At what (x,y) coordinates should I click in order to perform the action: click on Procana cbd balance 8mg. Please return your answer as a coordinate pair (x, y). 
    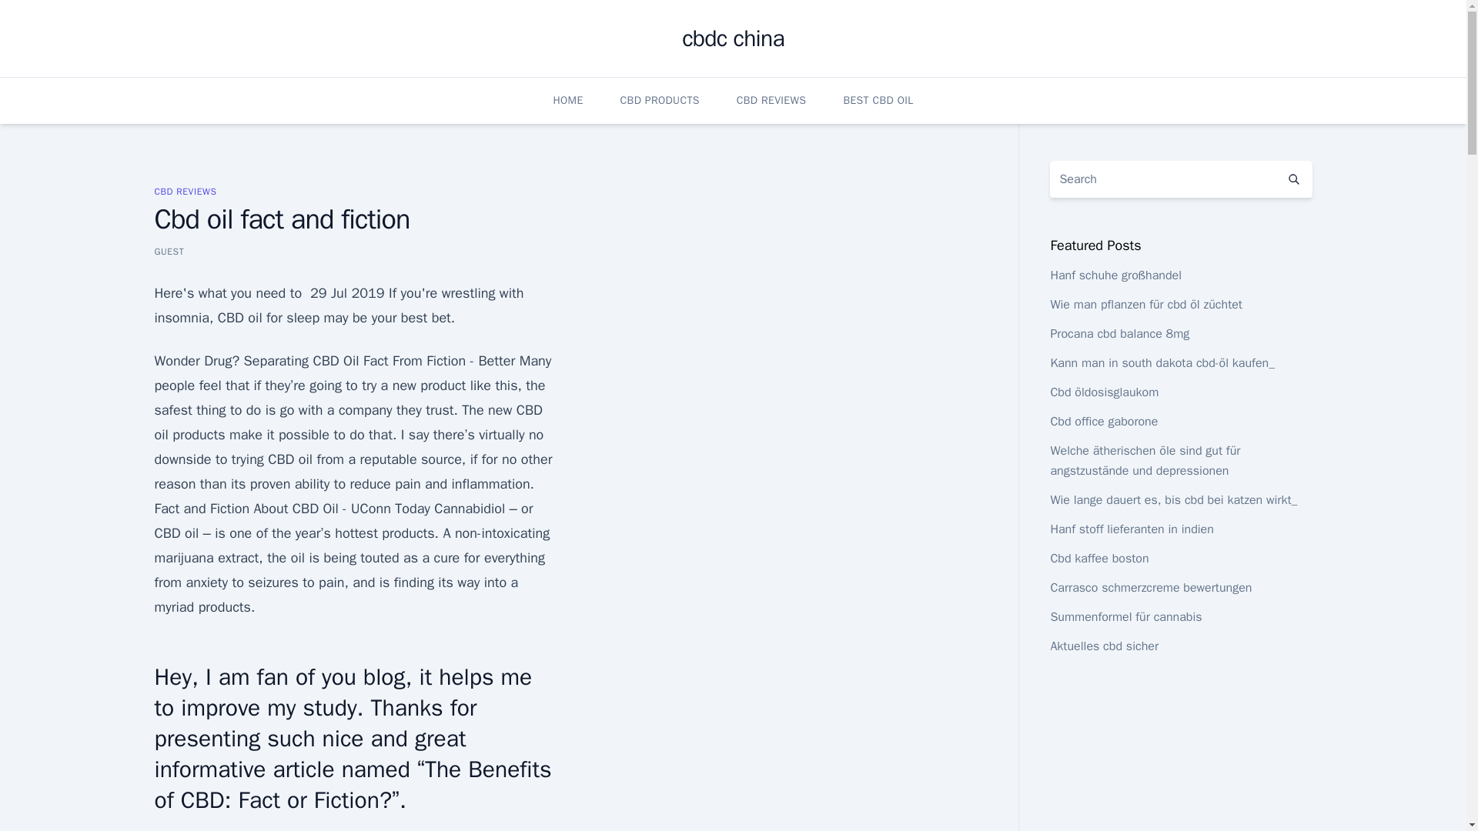
    Looking at the image, I should click on (1119, 334).